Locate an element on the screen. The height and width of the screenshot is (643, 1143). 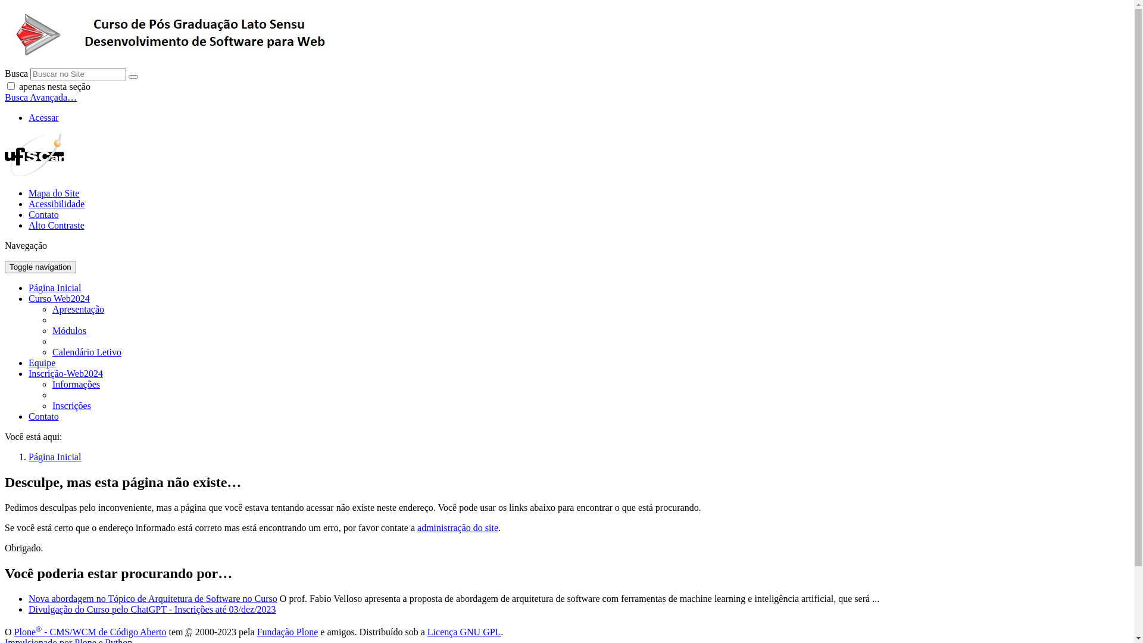
Curso Web2024 is located at coordinates (60, 299).